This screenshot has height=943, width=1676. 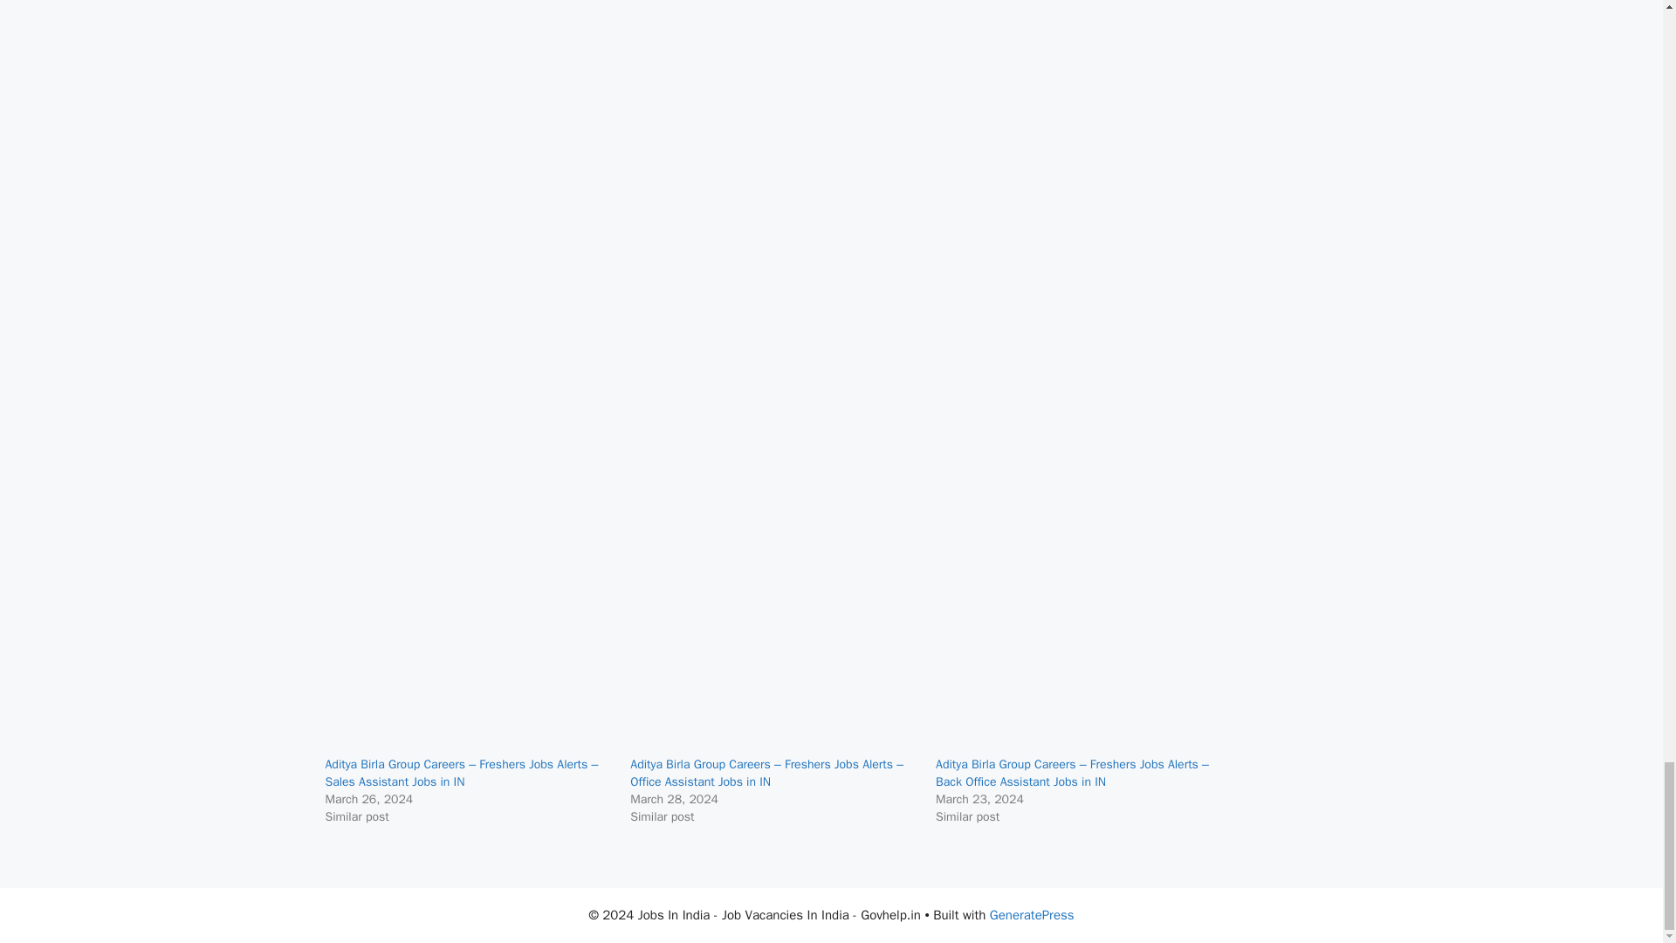 I want to click on GeneratePress, so click(x=1032, y=915).